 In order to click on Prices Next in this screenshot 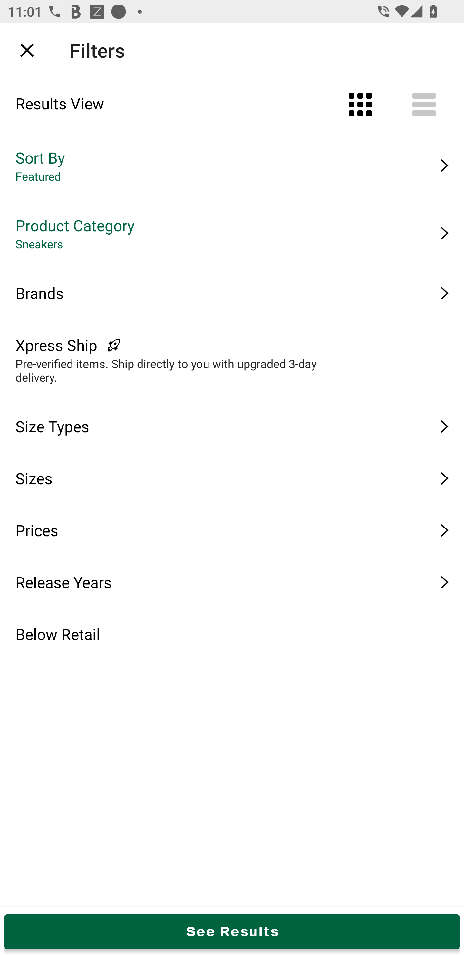, I will do `click(232, 530)`.